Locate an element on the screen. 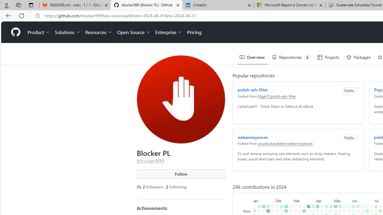  No contributions on March 17th. is located at coordinates (304, 206).